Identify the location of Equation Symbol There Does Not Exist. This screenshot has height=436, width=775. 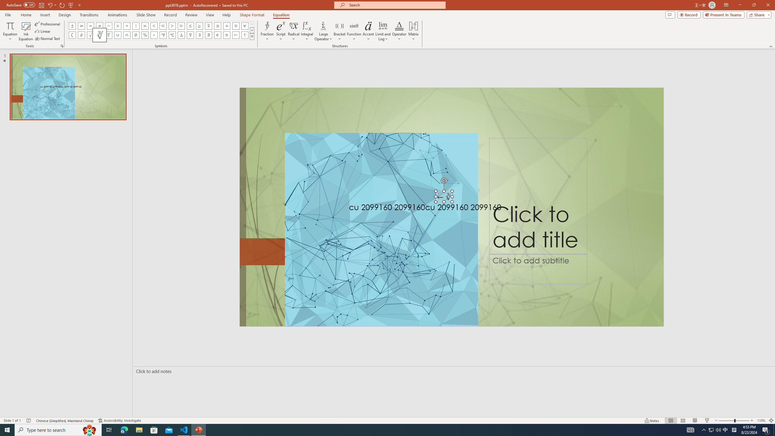
(208, 35).